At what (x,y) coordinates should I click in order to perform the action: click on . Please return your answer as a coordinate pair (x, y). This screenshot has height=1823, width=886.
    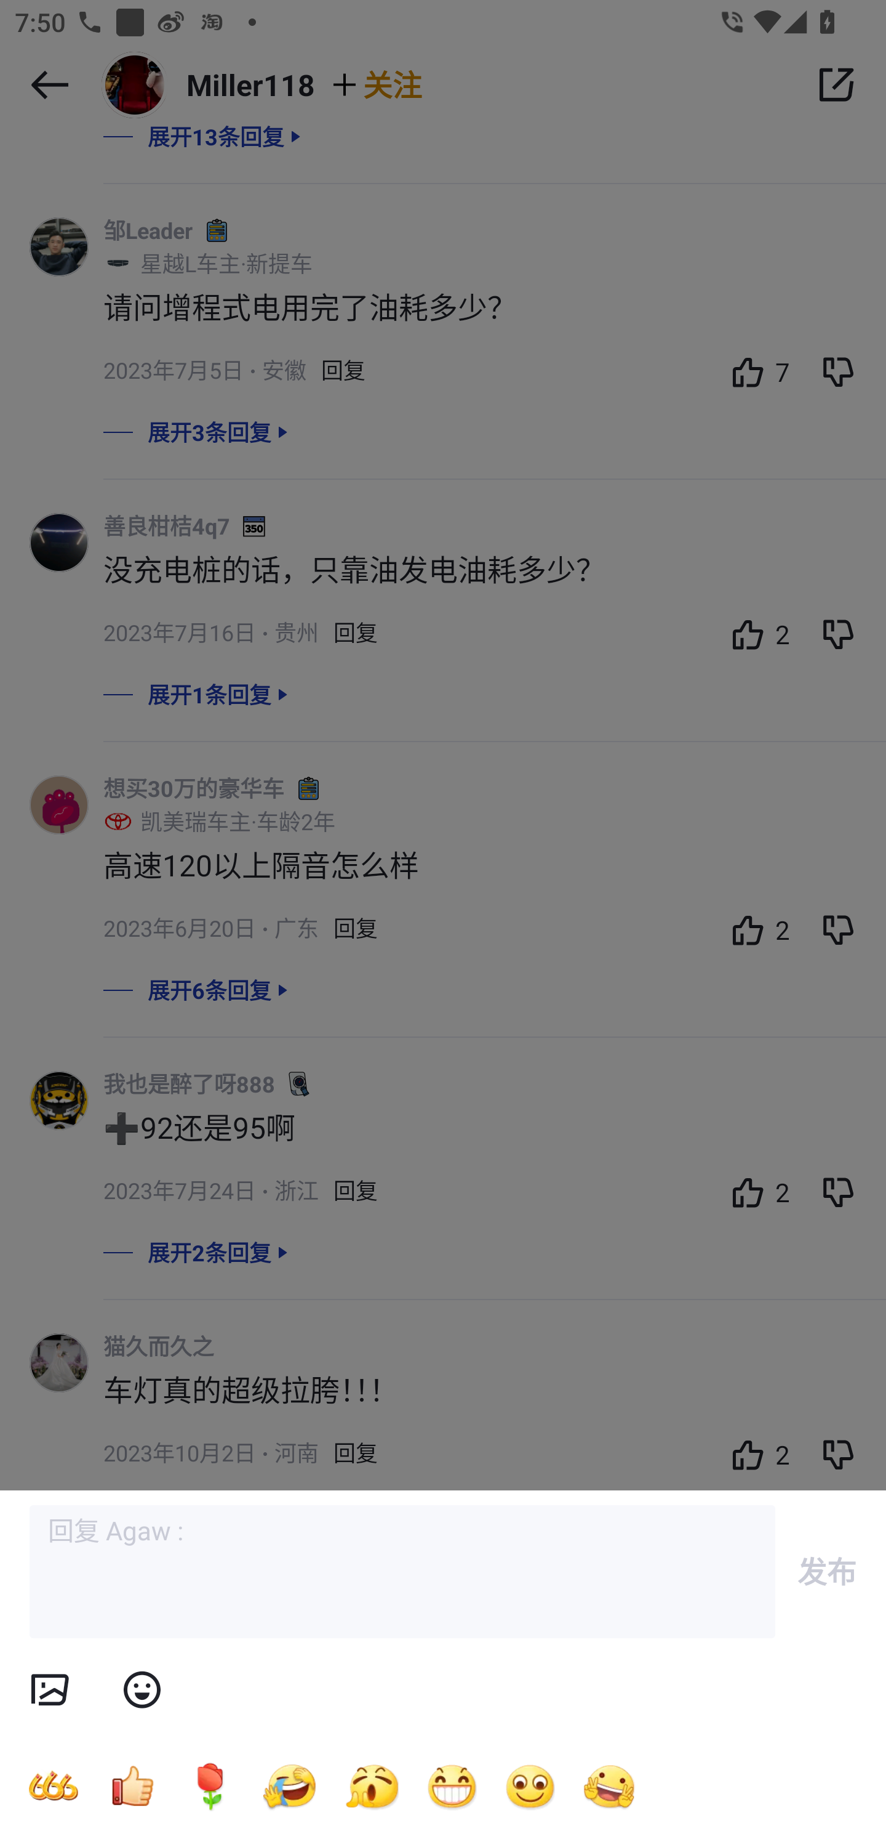
    Looking at the image, I should click on (142, 1690).